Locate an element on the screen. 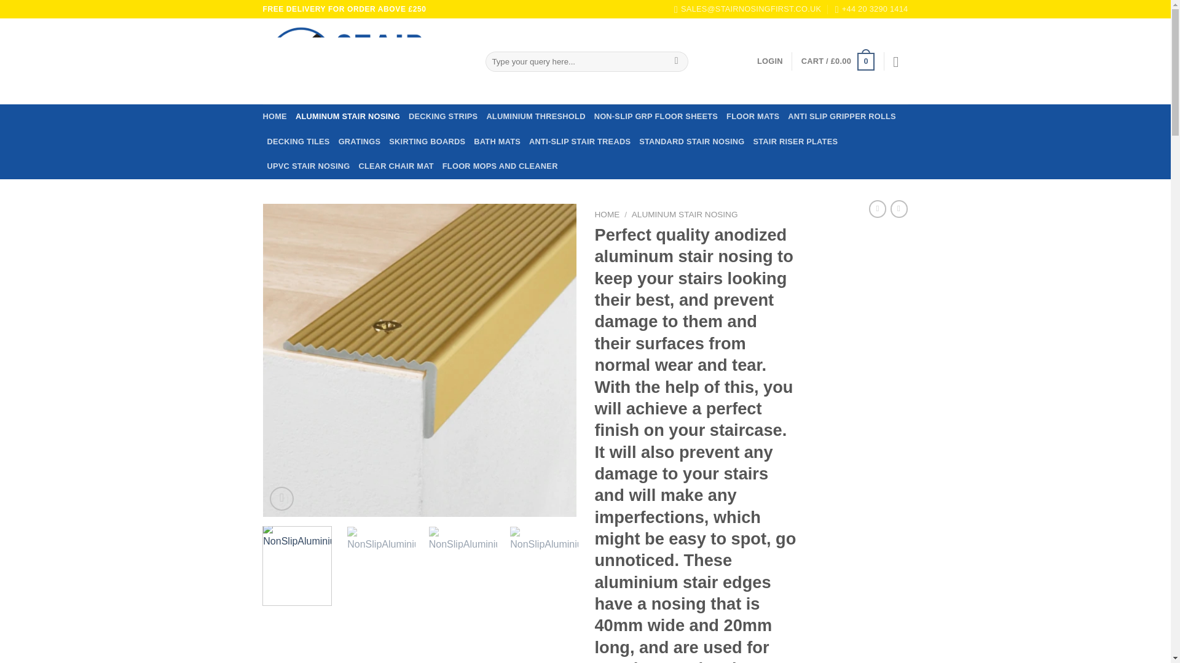  ALUMINUM STAIR NOSING is located at coordinates (348, 116).